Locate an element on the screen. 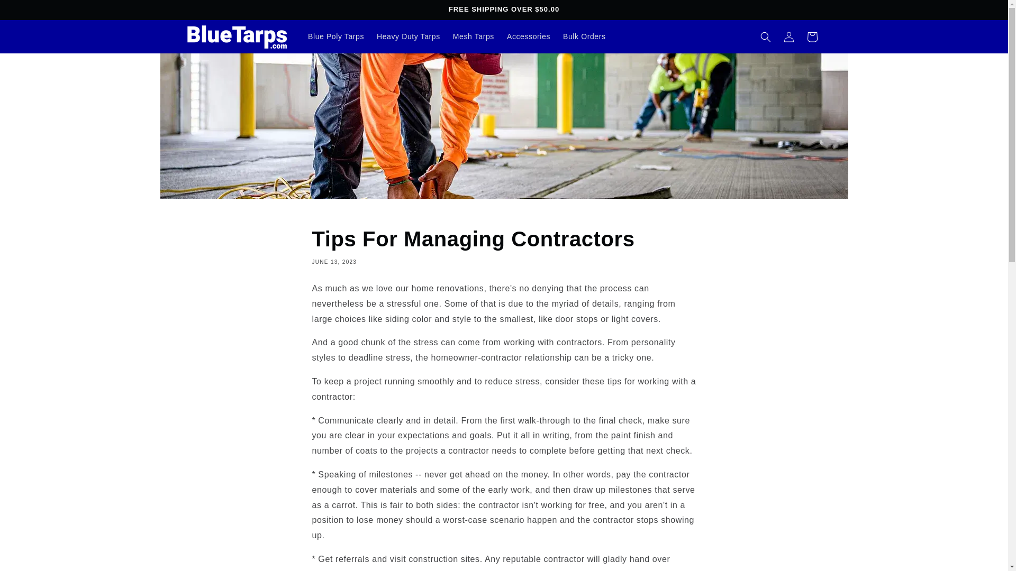 Image resolution: width=1016 pixels, height=571 pixels. Skip to content is located at coordinates (32, 12).